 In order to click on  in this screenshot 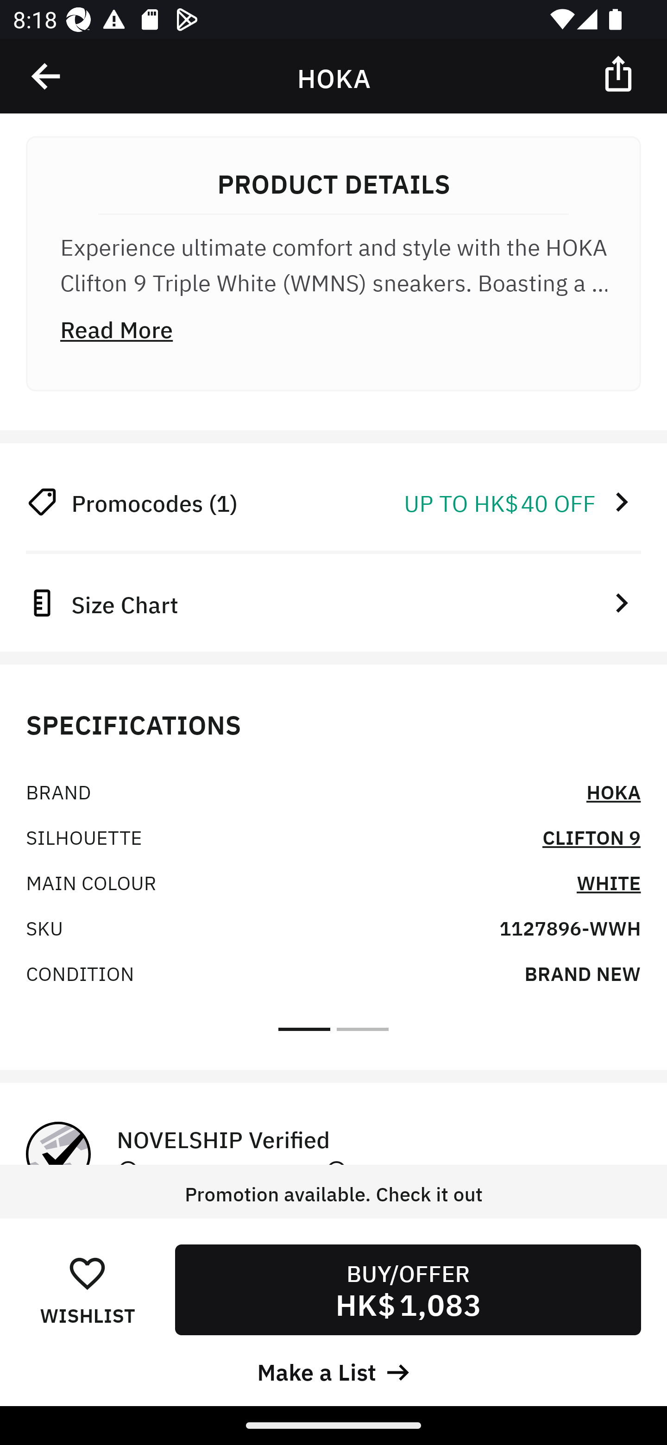, I will do `click(47, 76)`.